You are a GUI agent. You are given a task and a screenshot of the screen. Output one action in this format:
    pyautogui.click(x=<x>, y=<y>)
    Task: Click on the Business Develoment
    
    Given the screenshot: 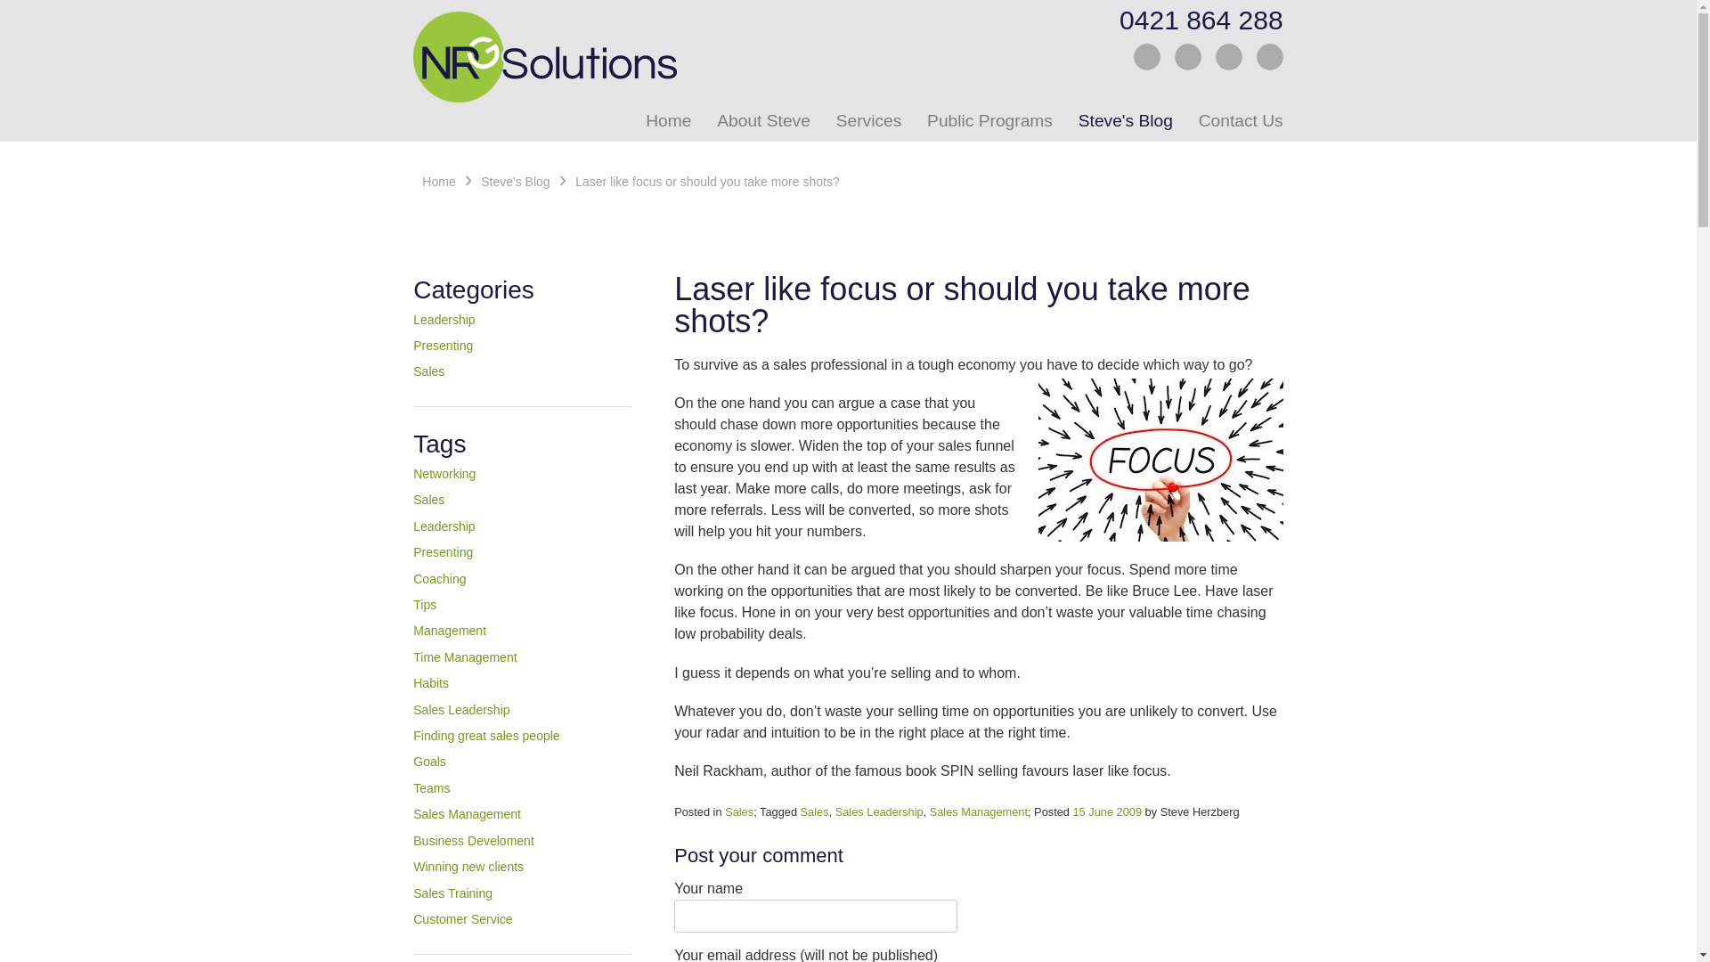 What is the action you would take?
    pyautogui.click(x=474, y=841)
    